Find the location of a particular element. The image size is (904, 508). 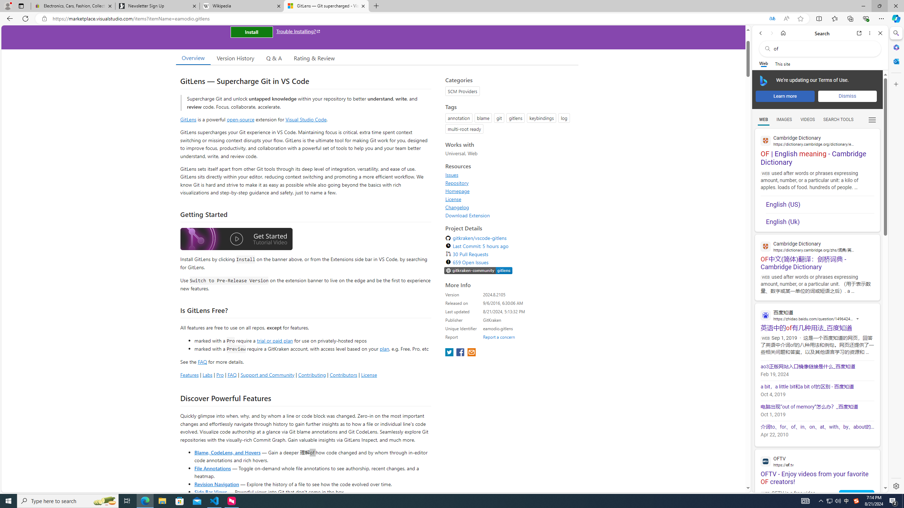

IMAGES is located at coordinates (784, 120).